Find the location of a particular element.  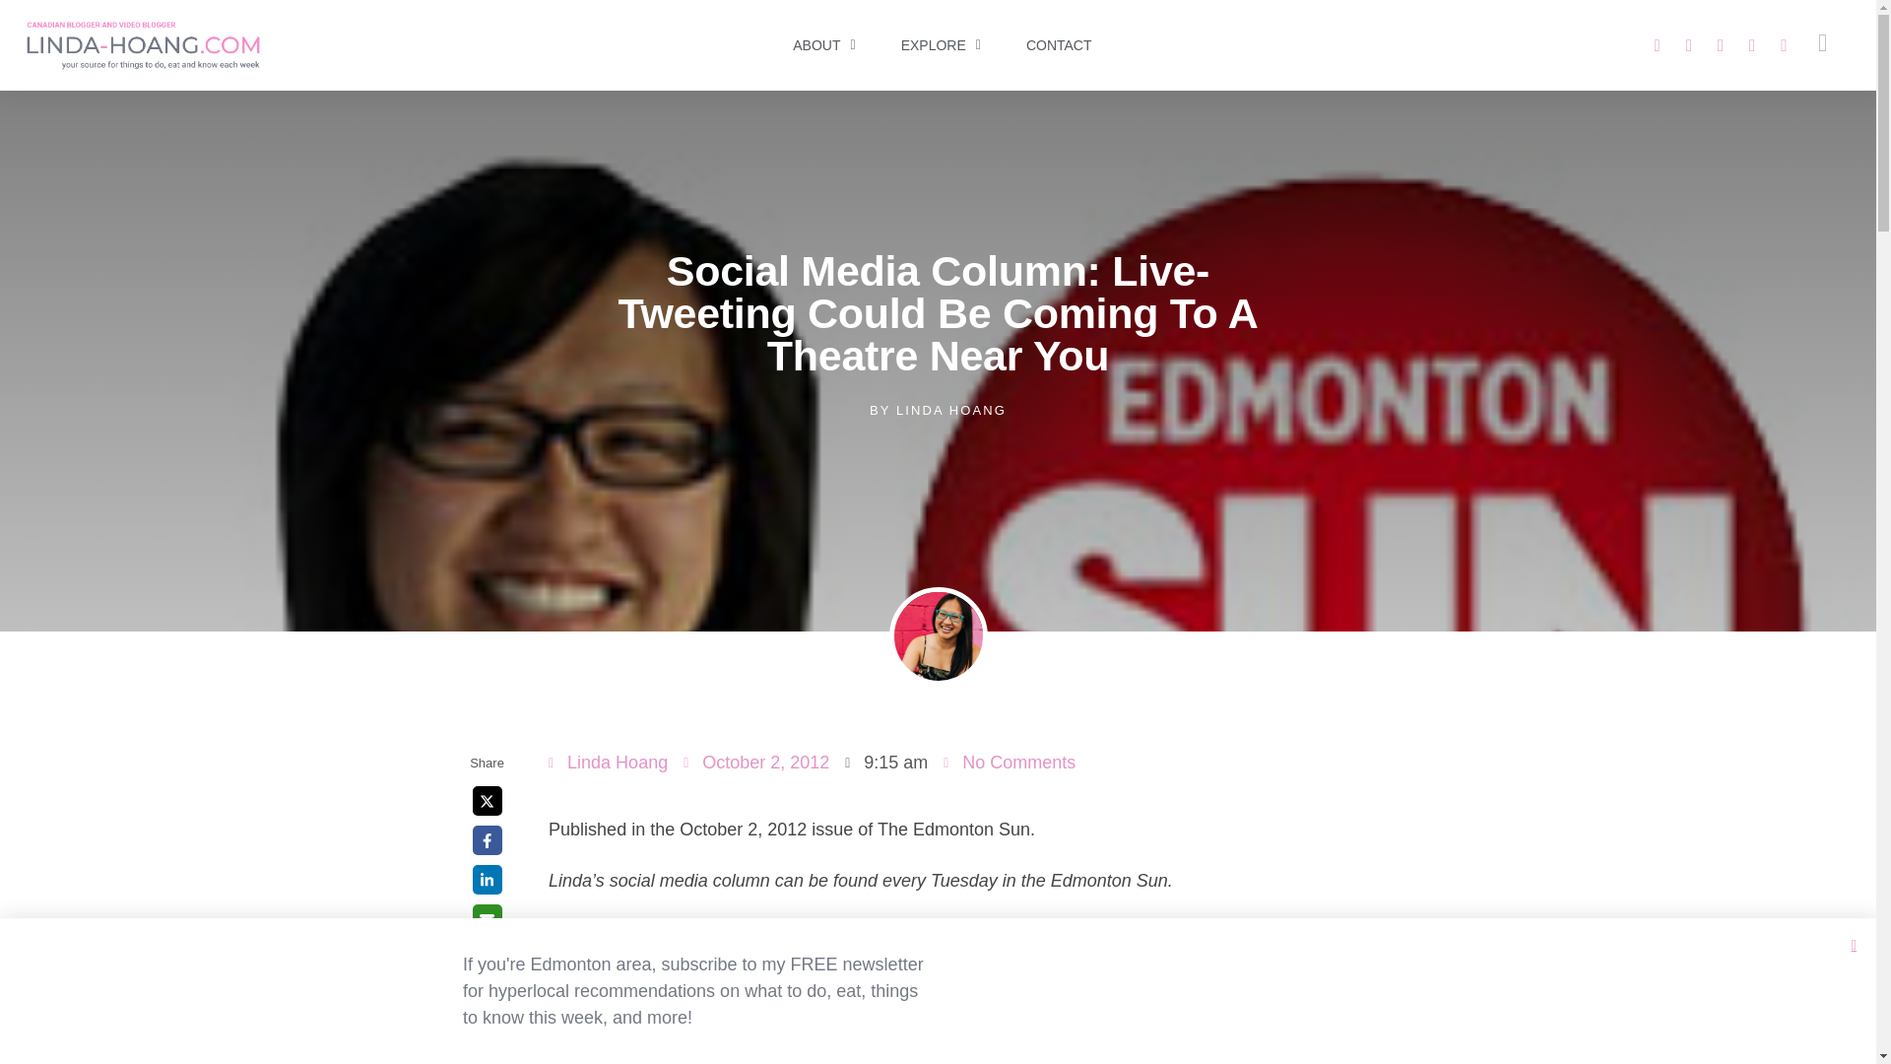

ABOUT is located at coordinates (823, 45).